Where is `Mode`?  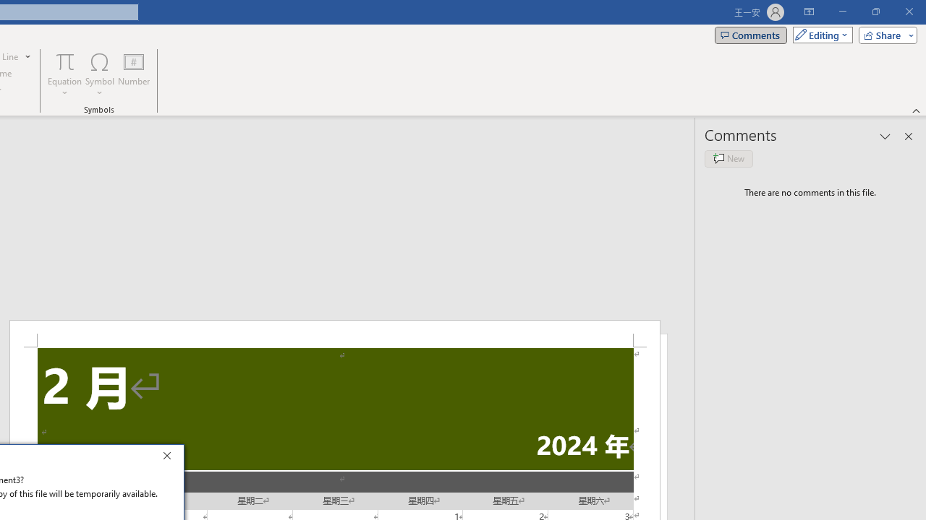 Mode is located at coordinates (820, 35).